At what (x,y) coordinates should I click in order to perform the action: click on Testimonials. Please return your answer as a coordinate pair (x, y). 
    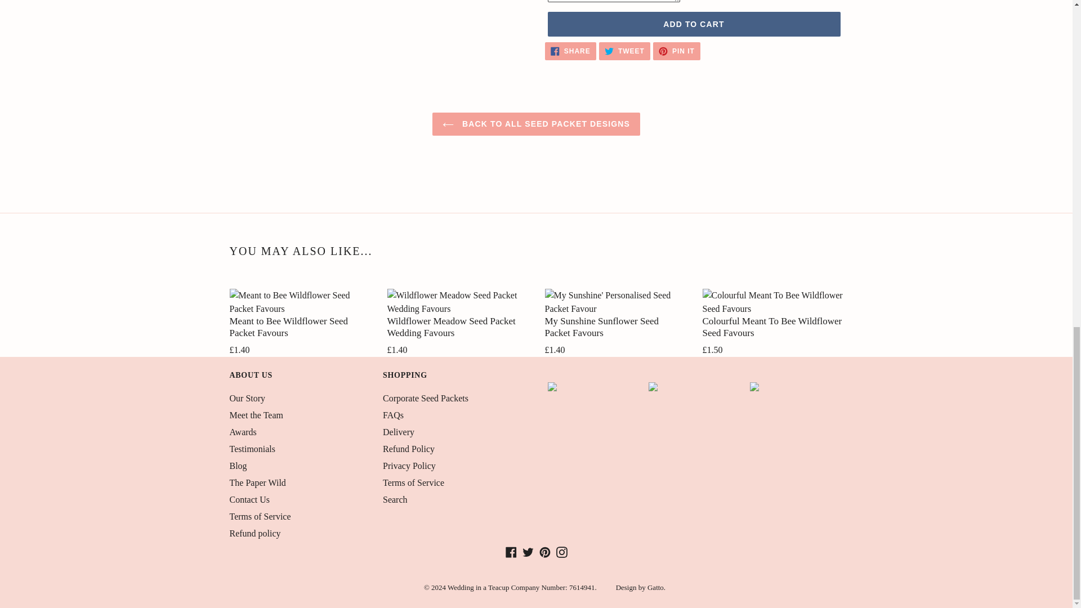
    Looking at the image, I should click on (252, 449).